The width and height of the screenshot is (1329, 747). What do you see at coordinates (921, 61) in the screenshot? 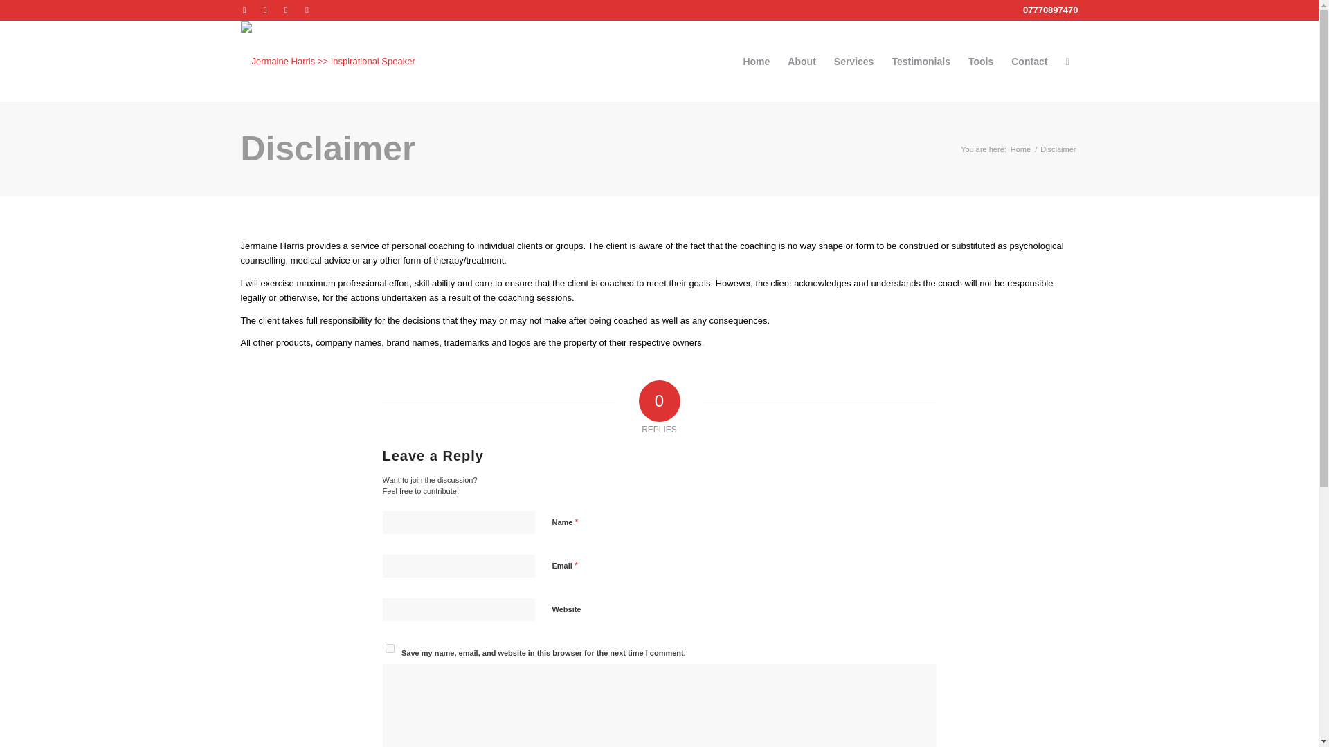
I see `Testimonials` at bounding box center [921, 61].